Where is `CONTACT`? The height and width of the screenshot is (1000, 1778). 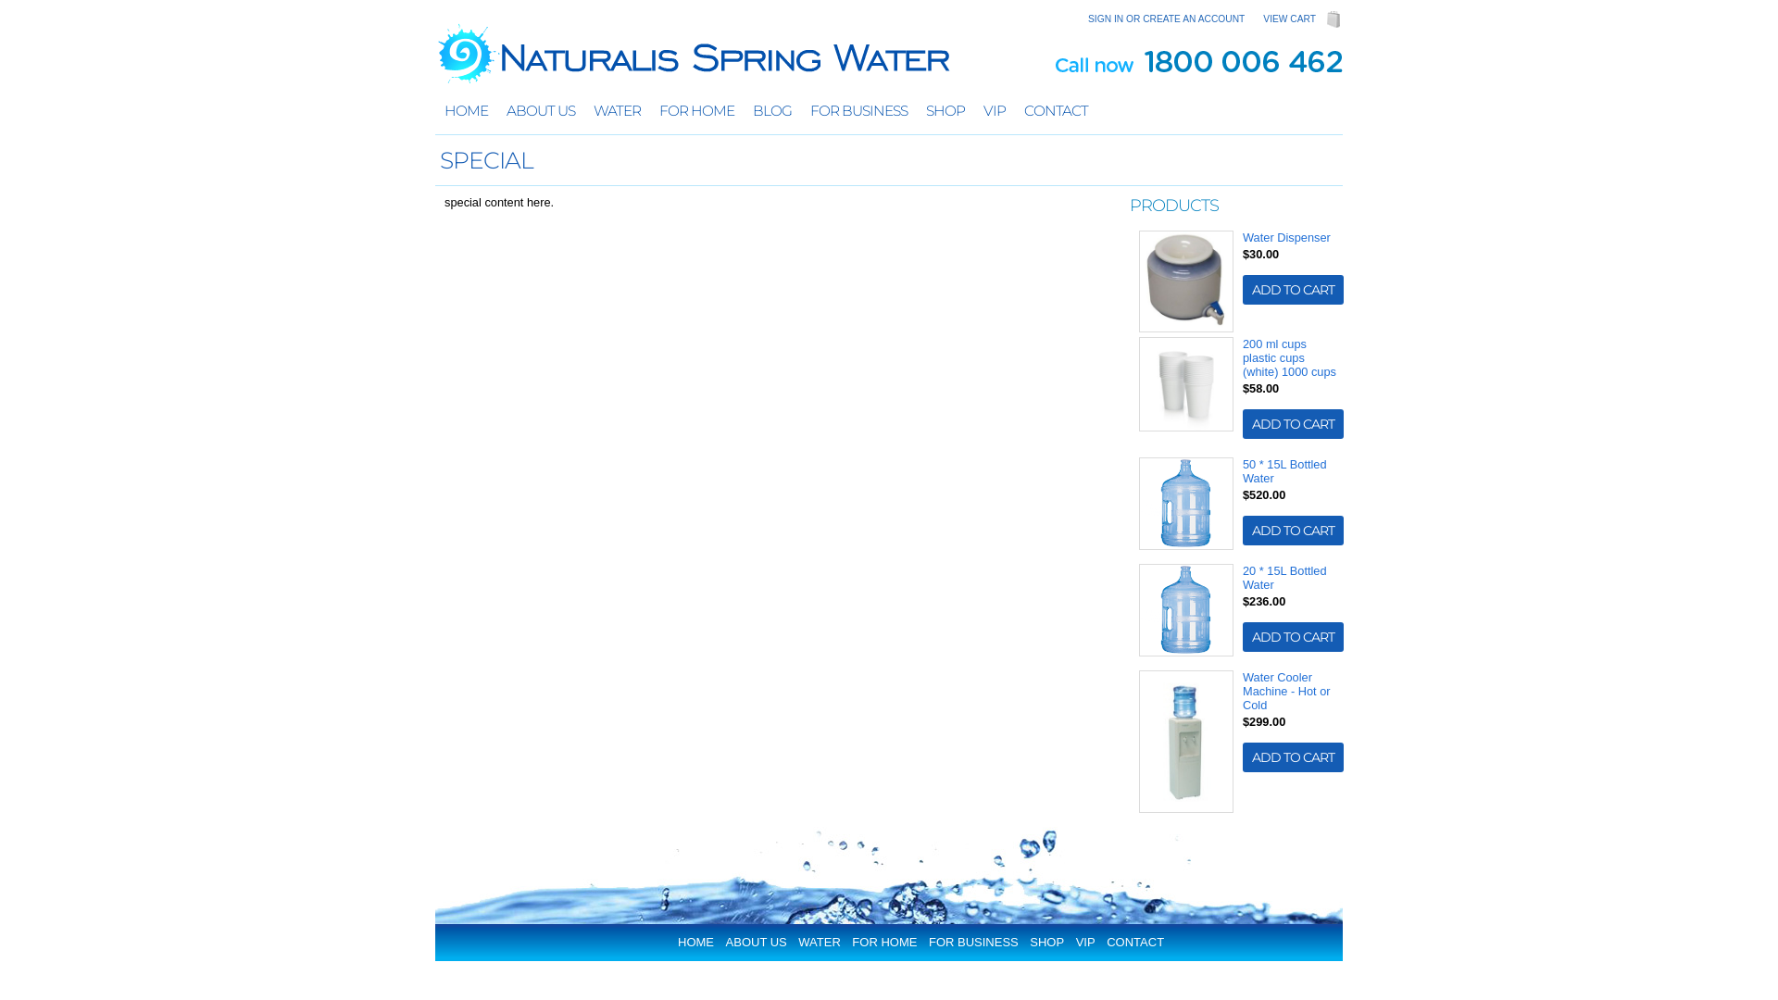 CONTACT is located at coordinates (1056, 111).